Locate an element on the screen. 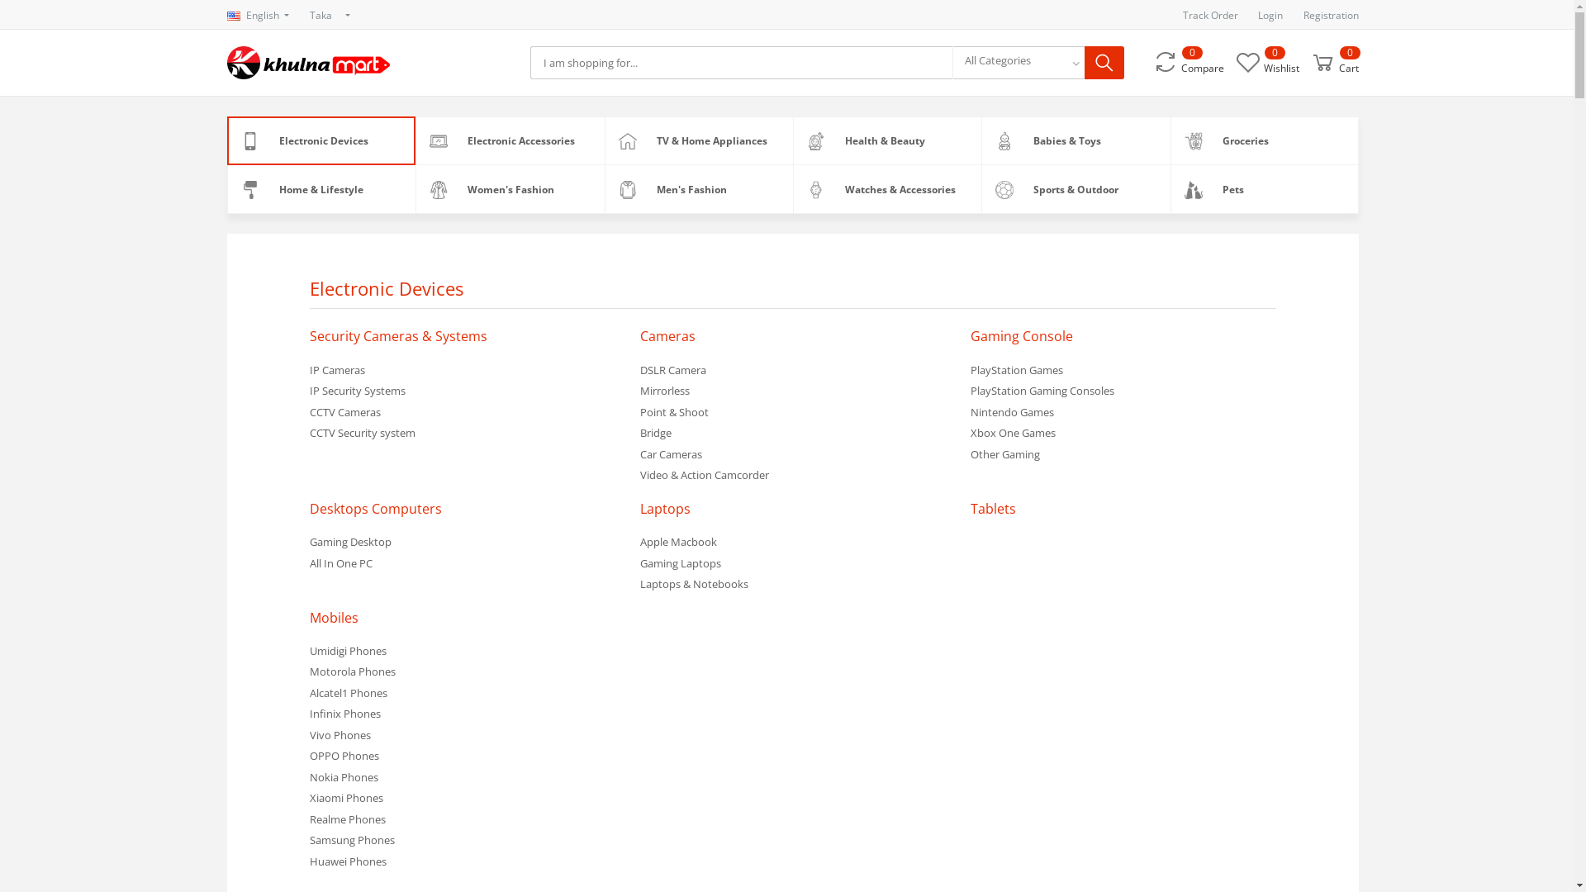 The height and width of the screenshot is (892, 1586). Tablets is located at coordinates (993, 509).